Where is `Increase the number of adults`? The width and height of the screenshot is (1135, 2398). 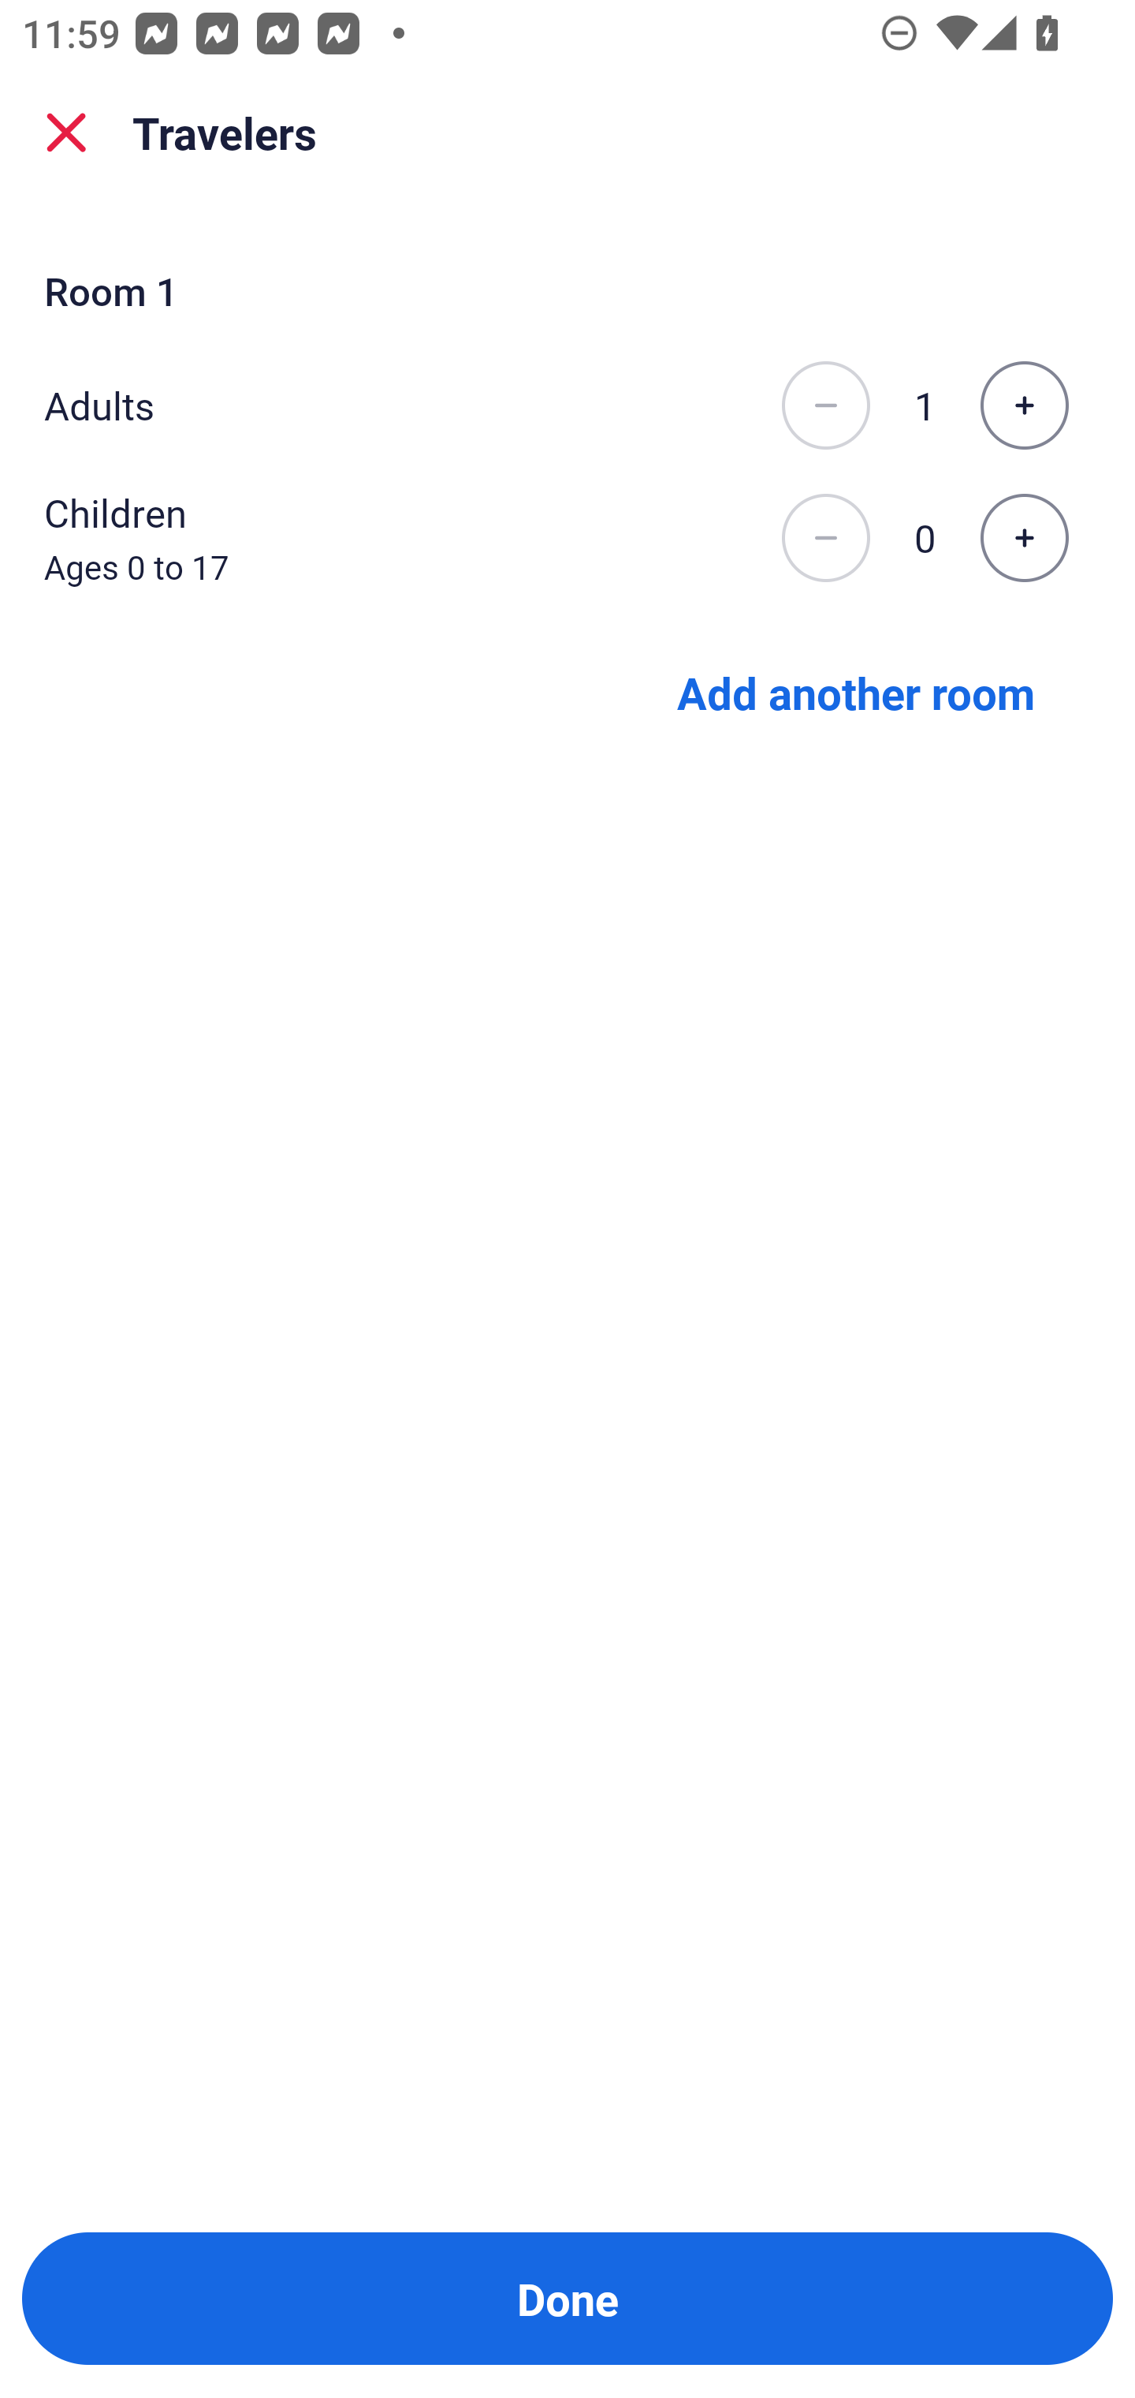
Increase the number of adults is located at coordinates (1024, 405).